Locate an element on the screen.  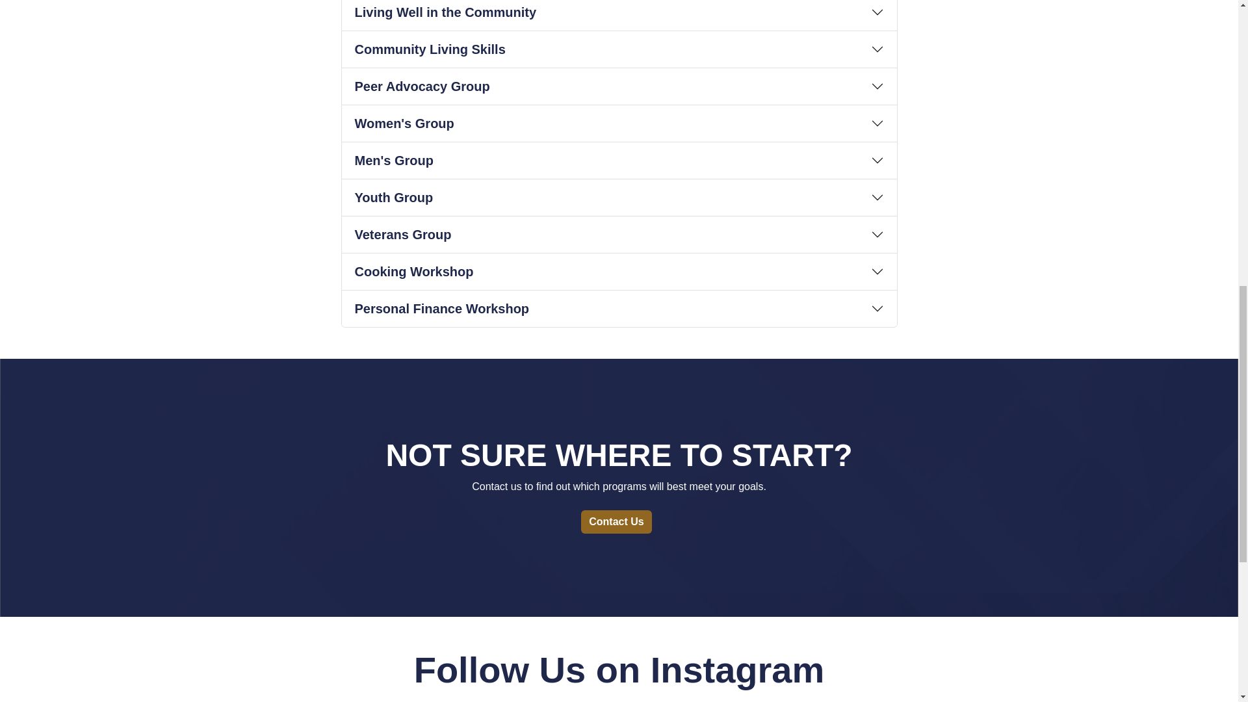
Women's Group is located at coordinates (619, 123).